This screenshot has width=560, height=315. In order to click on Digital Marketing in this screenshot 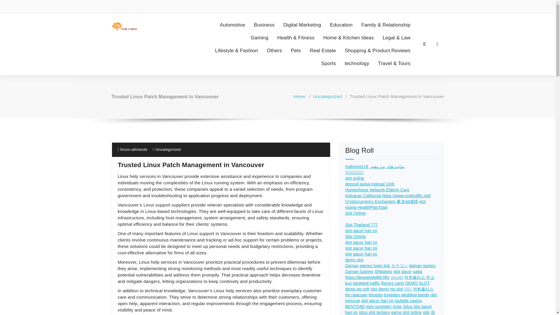, I will do `click(302, 25)`.